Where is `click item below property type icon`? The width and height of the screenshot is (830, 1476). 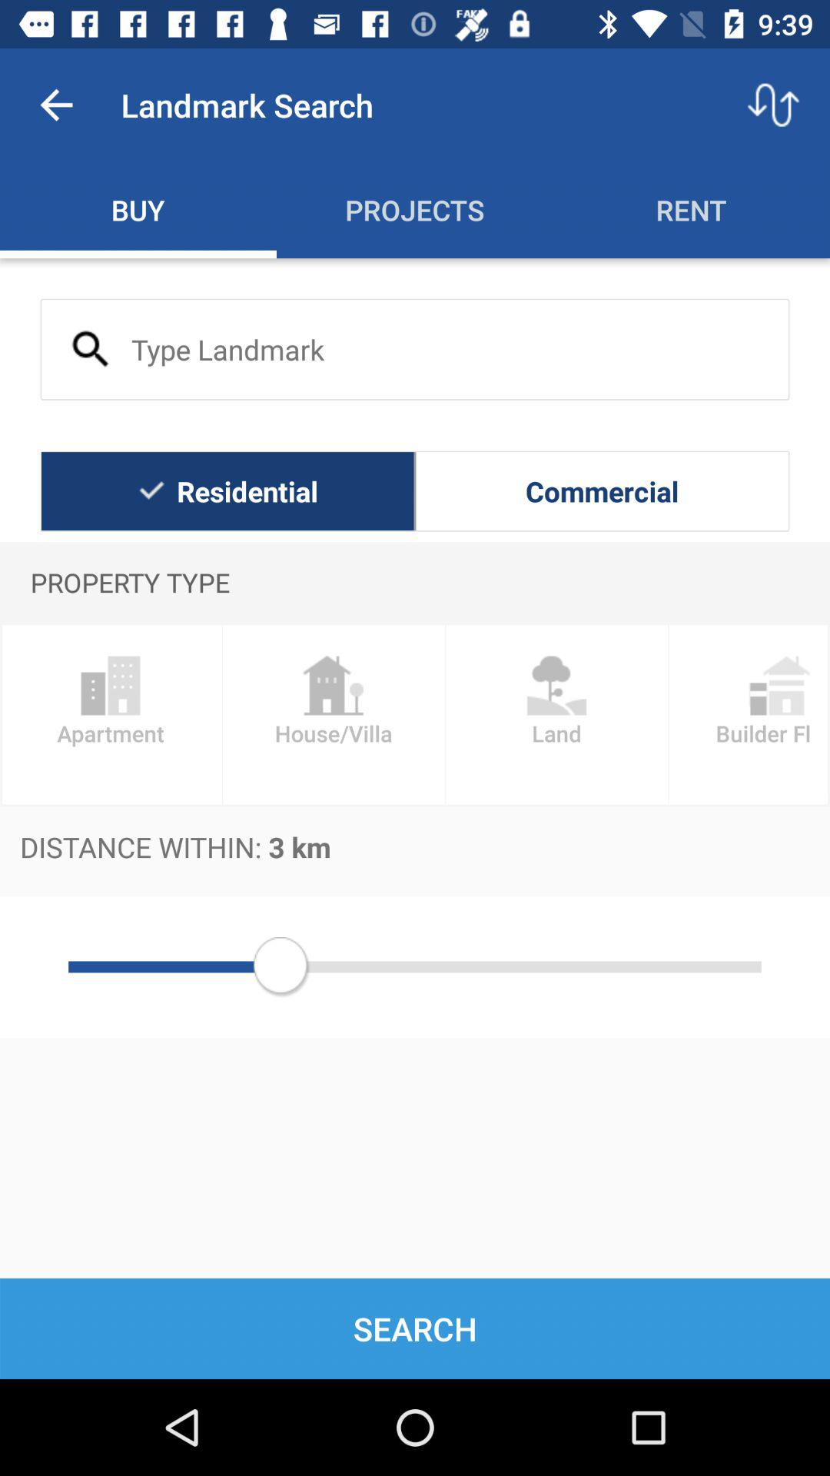 click item below property type icon is located at coordinates (749, 715).